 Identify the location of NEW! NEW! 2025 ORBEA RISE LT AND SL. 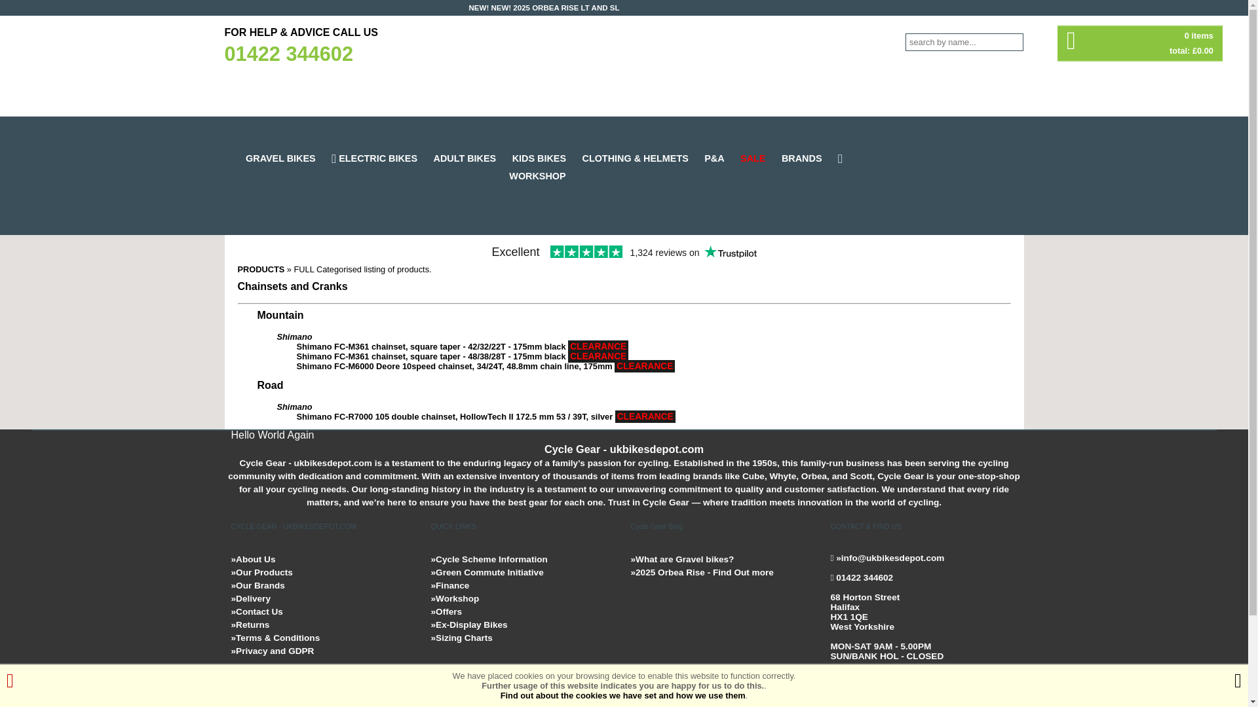
(544, 8).